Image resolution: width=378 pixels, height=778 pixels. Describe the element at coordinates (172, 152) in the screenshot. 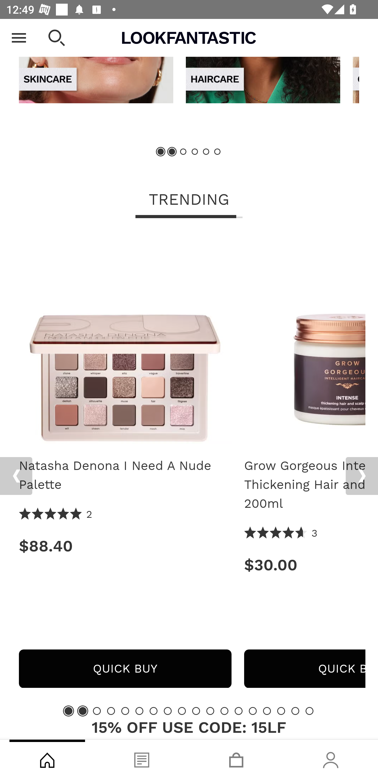

I see `Showing Slide 2 (Current Item)` at that location.